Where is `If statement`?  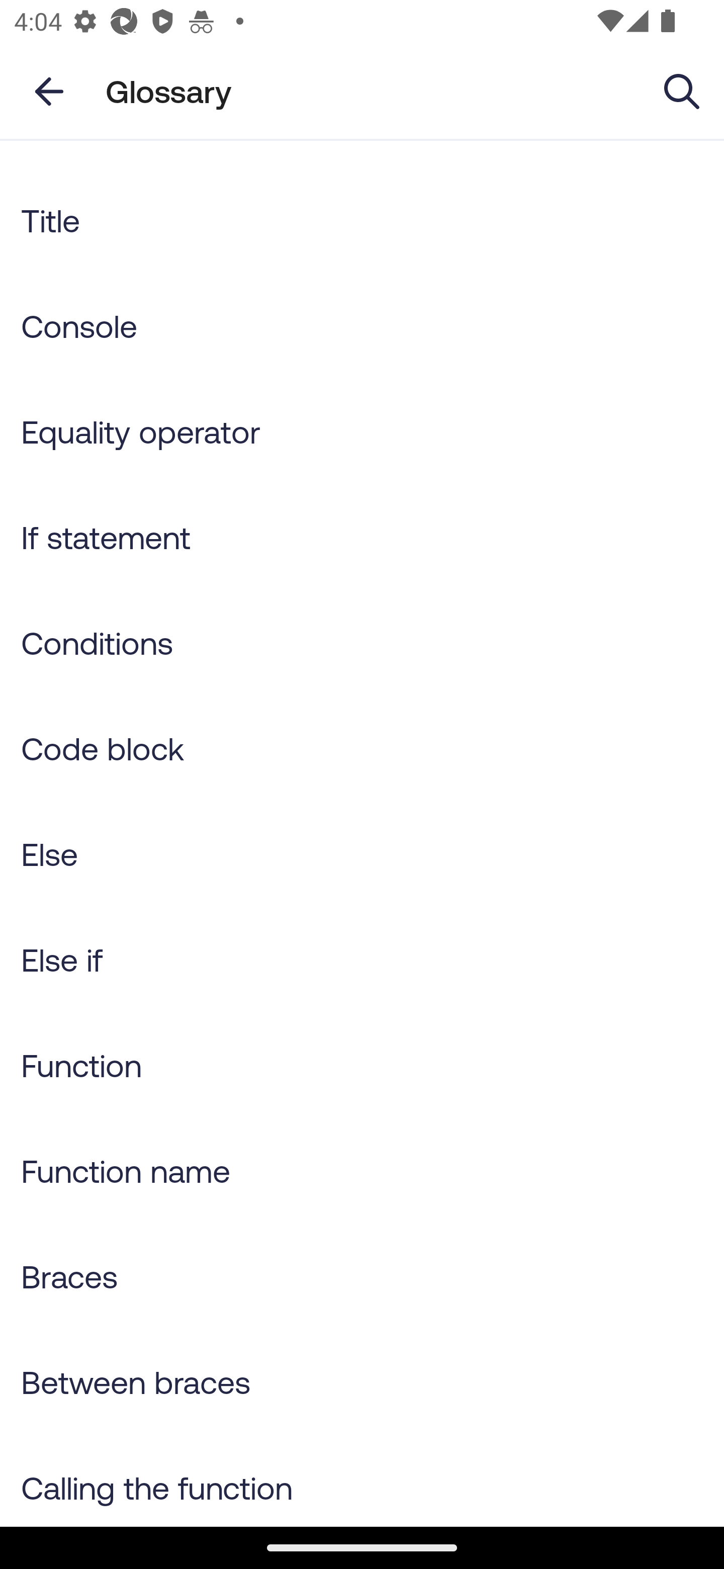
If statement is located at coordinates (362, 537).